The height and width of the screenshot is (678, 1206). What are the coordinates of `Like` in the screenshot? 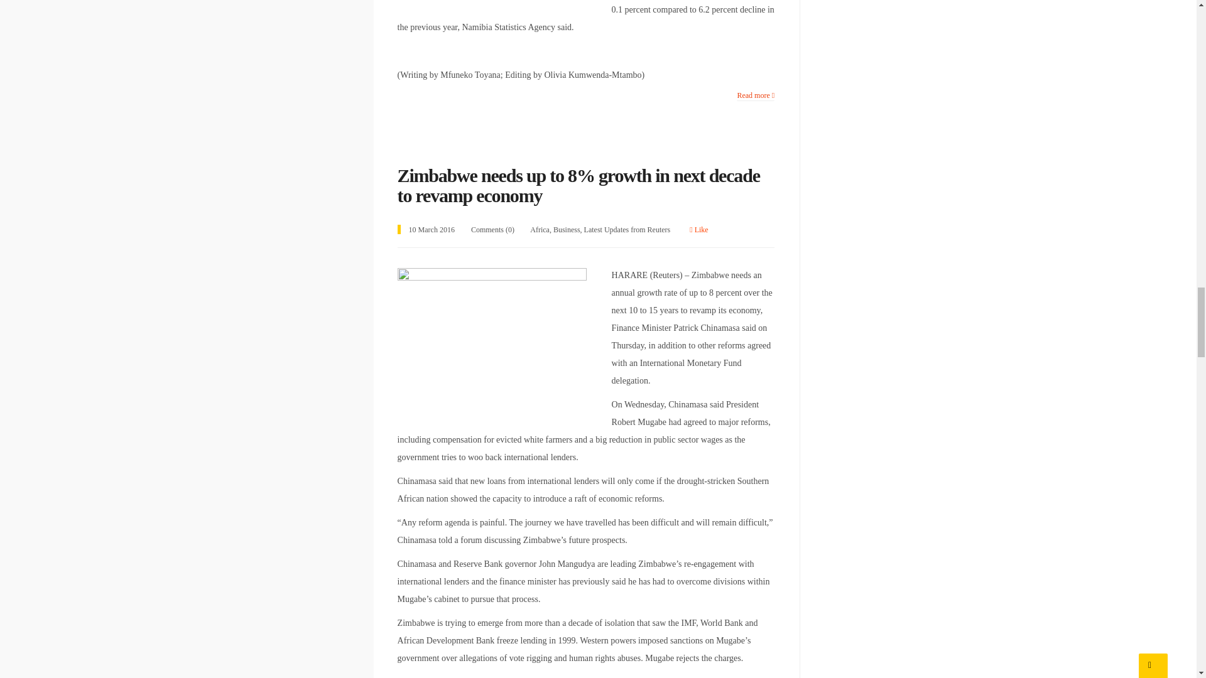 It's located at (698, 229).